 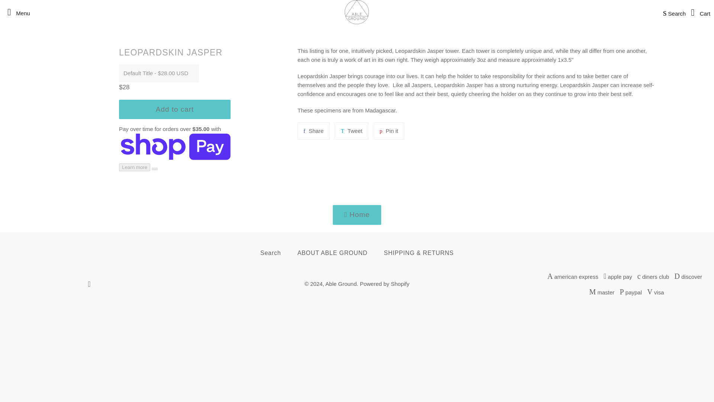 I want to click on Able Ground, so click(x=389, y=131).